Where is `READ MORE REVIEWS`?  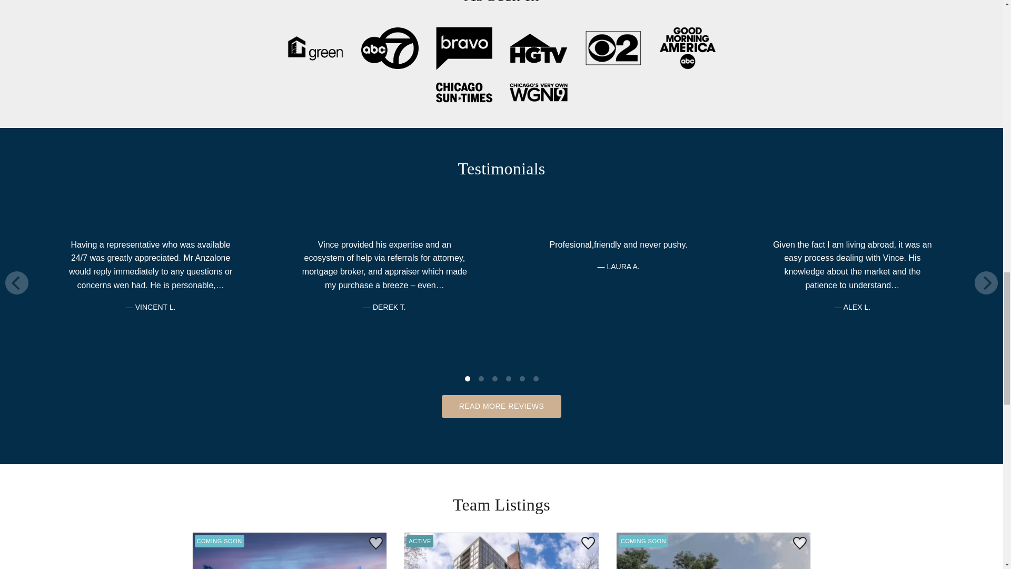 READ MORE REVIEWS is located at coordinates (502, 406).